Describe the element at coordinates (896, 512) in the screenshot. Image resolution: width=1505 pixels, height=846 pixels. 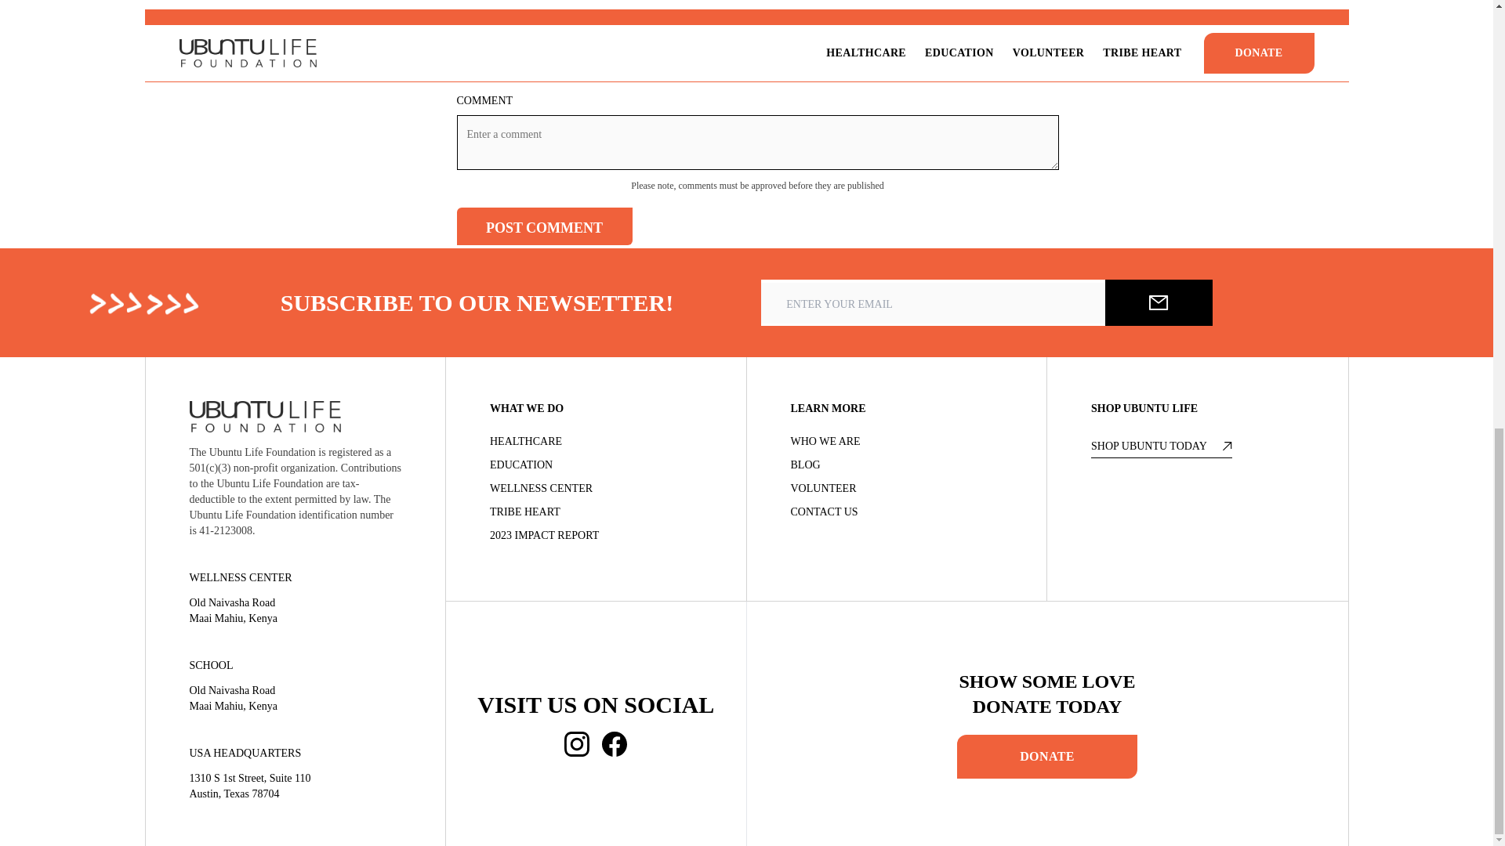
I see `CONTACT US` at that location.